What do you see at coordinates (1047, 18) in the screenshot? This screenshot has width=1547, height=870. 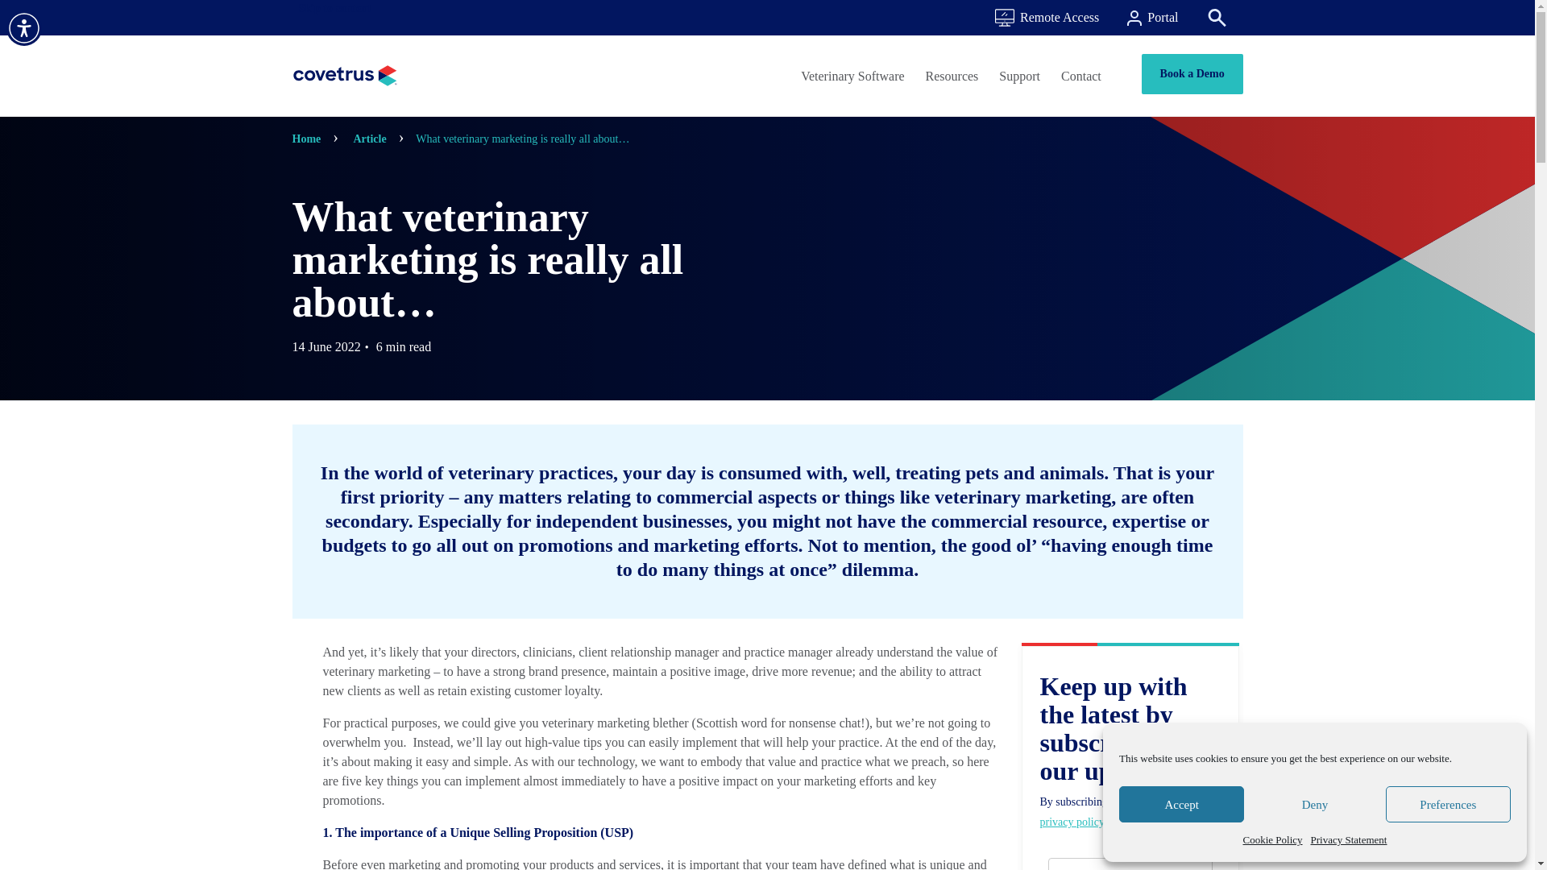 I see `Remote Access` at bounding box center [1047, 18].